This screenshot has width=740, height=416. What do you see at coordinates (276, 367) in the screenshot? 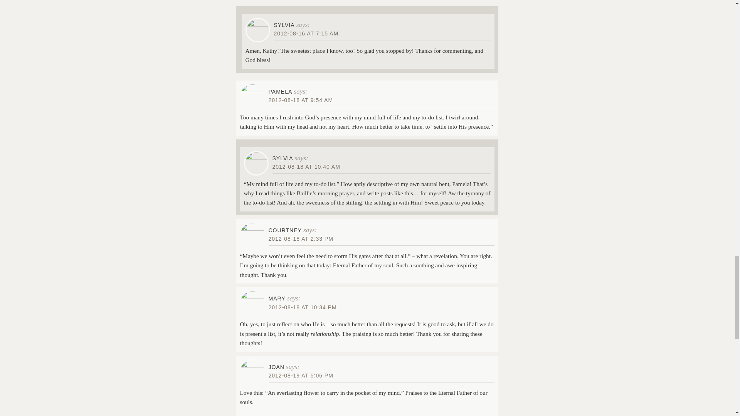
I see `JOAN` at bounding box center [276, 367].